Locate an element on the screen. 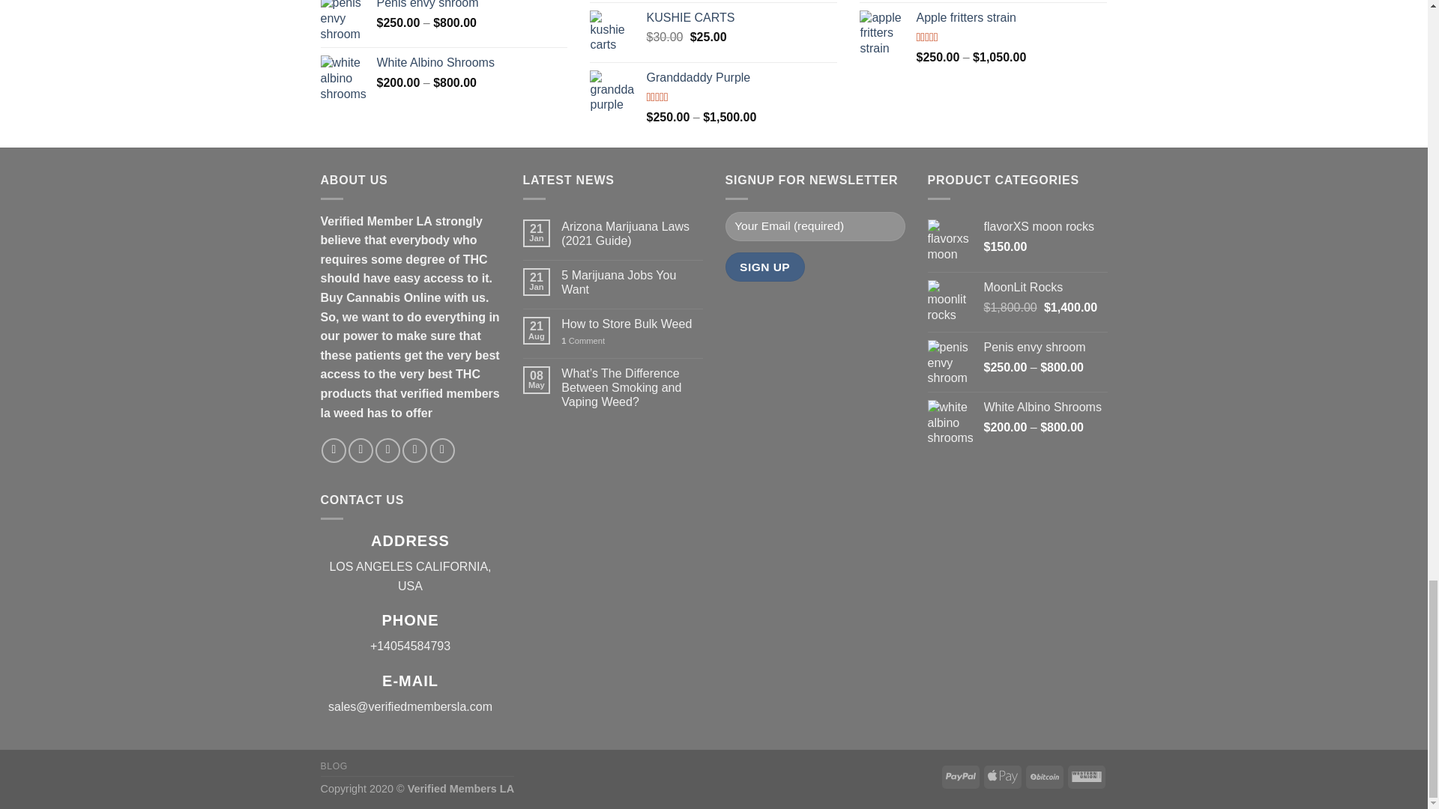 This screenshot has width=1439, height=809. Sign Up is located at coordinates (764, 267).